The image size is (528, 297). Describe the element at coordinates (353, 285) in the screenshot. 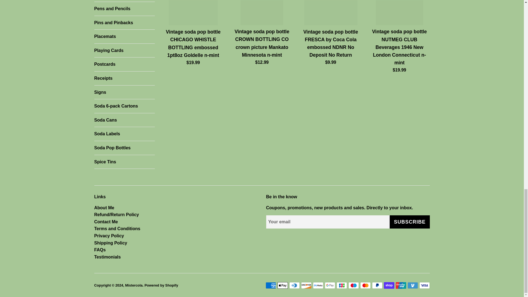

I see `Maestro` at that location.